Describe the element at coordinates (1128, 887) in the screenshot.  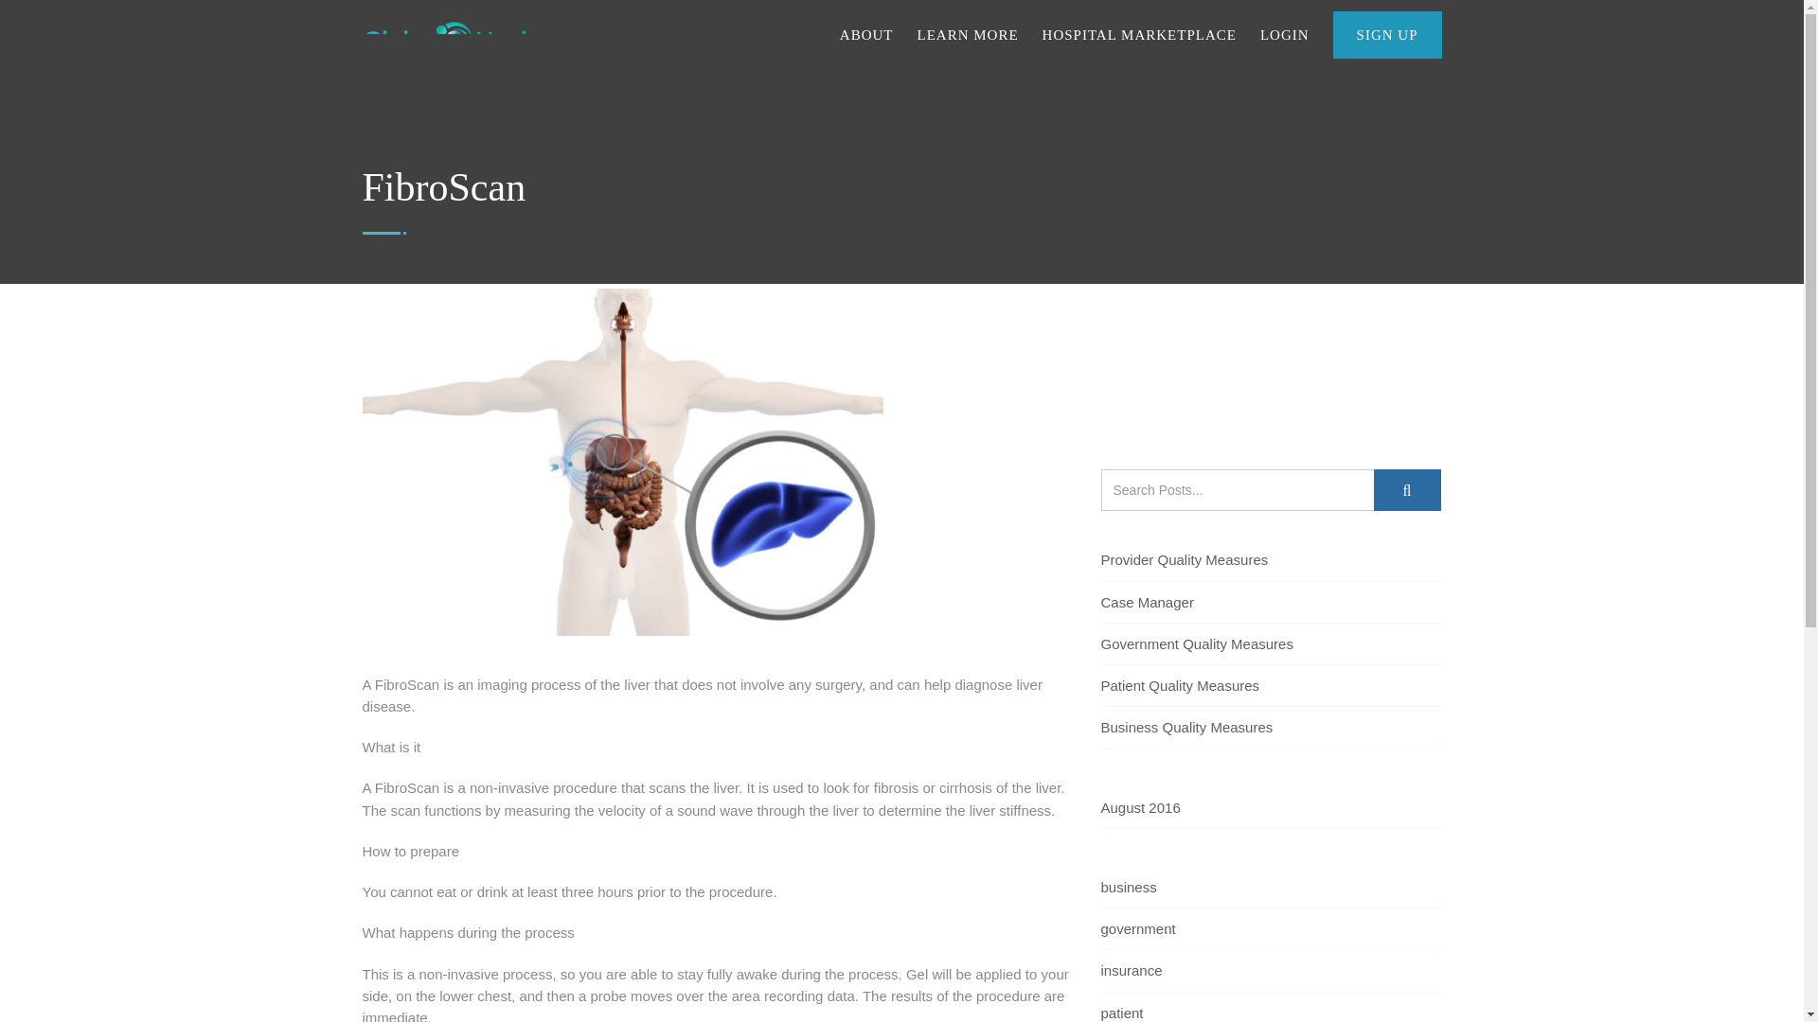
I see `business` at that location.